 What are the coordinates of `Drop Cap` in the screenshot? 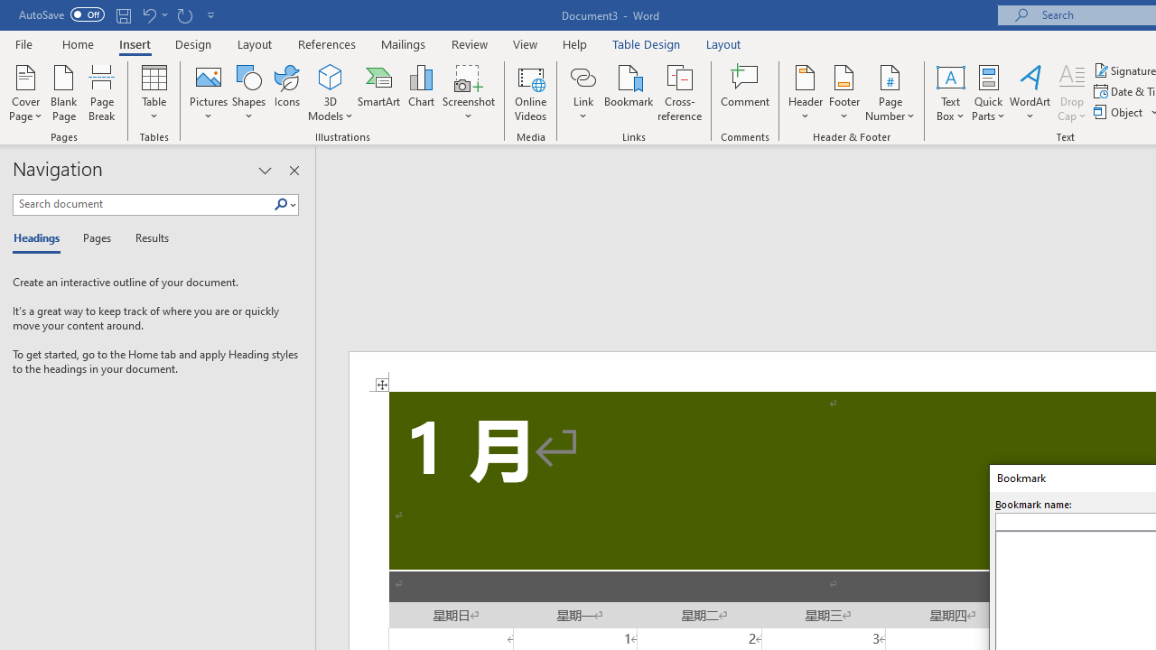 It's located at (1072, 92).